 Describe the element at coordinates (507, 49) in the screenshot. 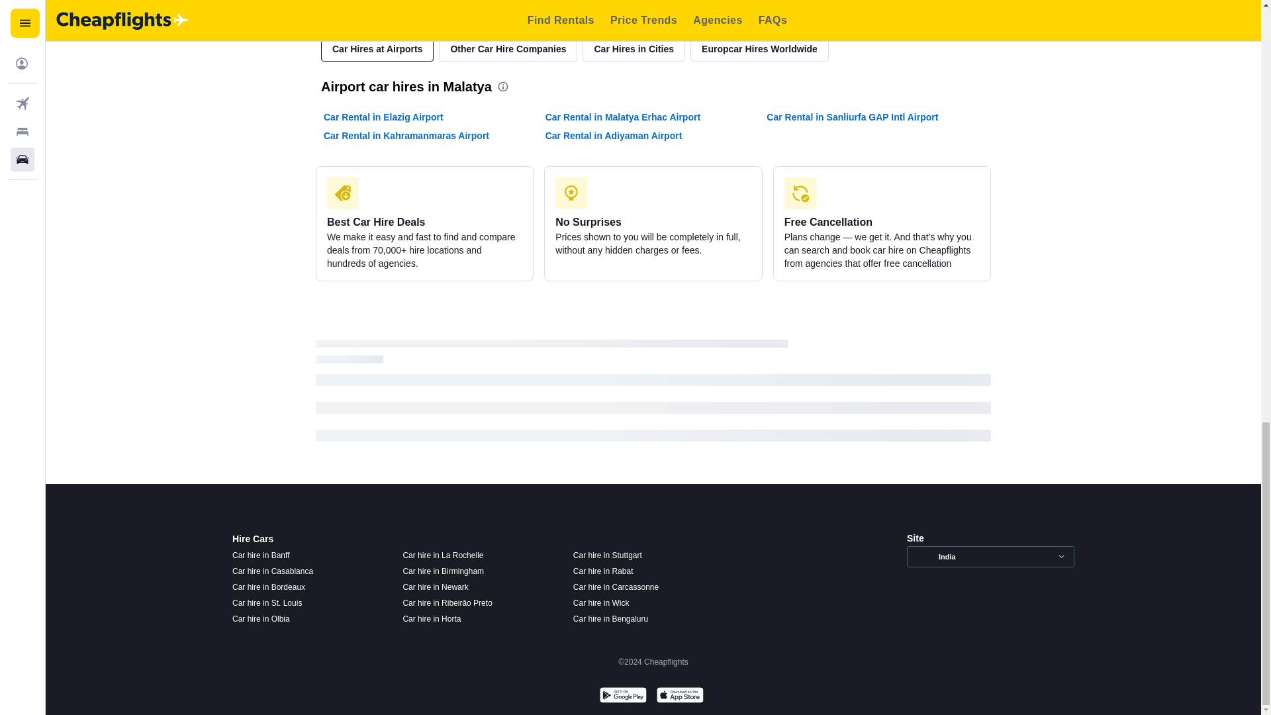

I see `Other Car Hire Companies` at that location.